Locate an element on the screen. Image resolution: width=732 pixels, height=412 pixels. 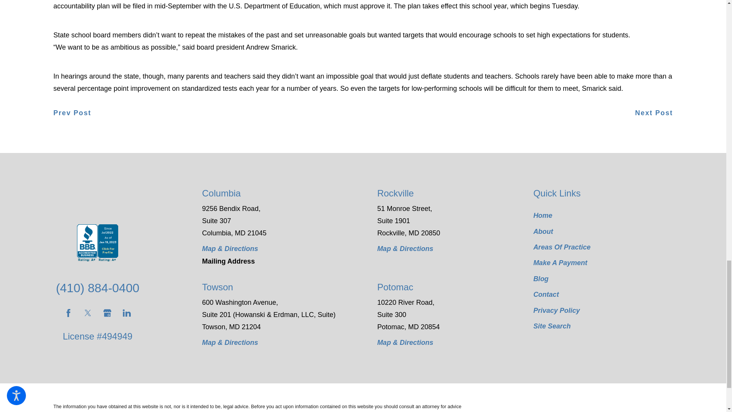
Twitter is located at coordinates (88, 313).